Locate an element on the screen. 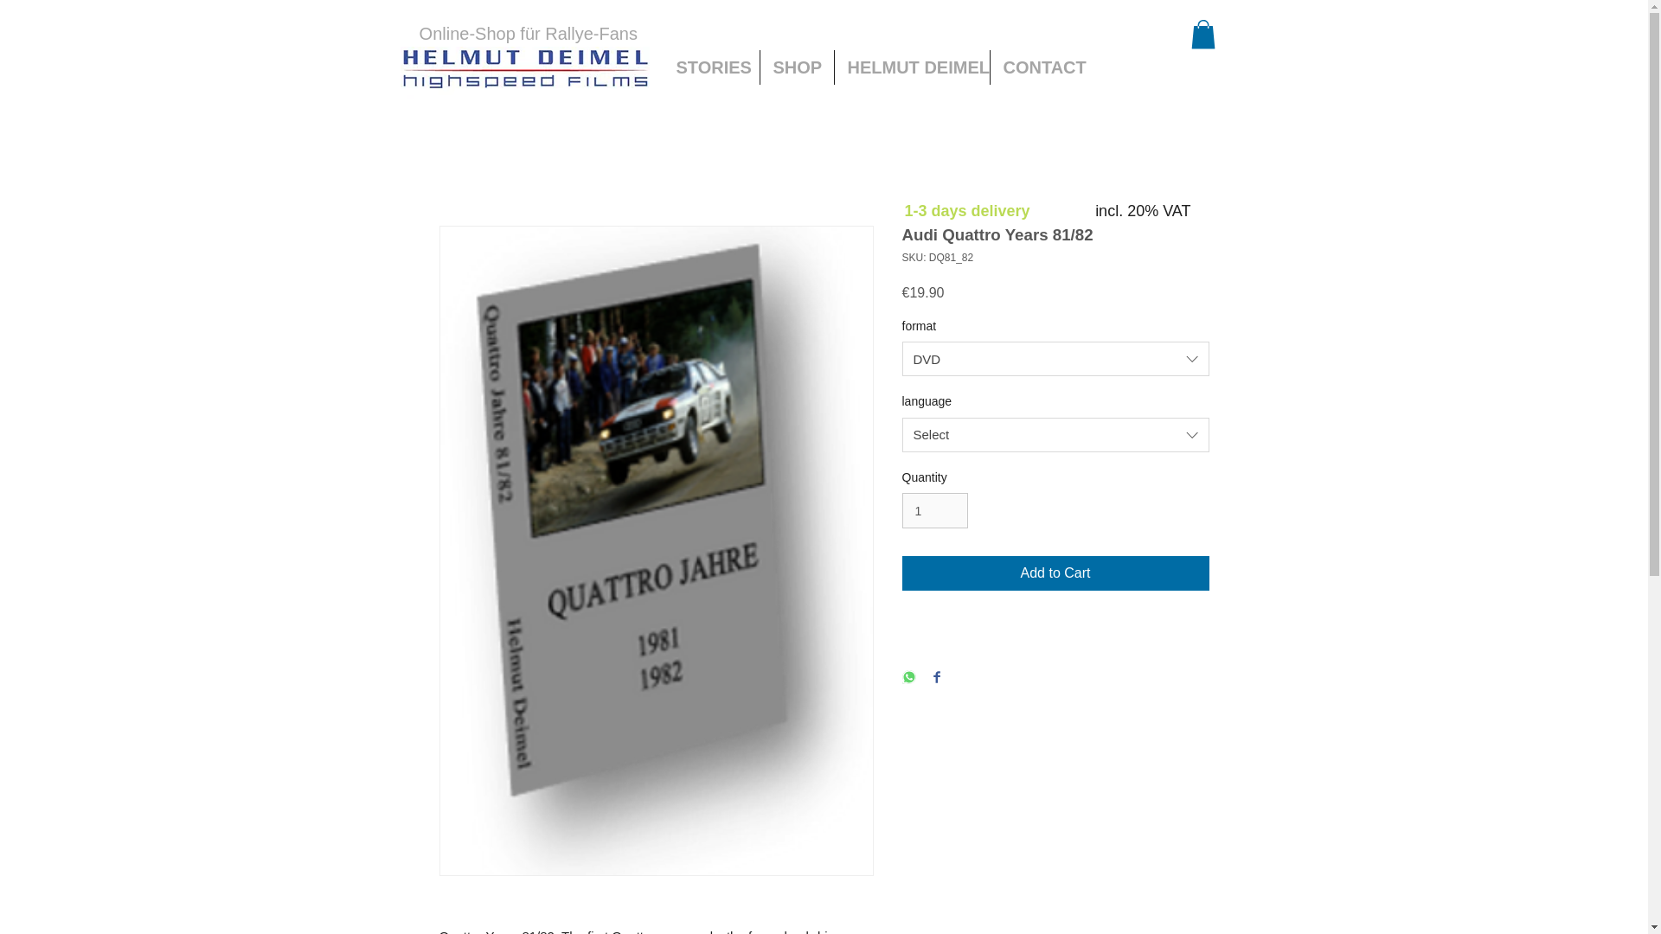 Image resolution: width=1661 pixels, height=934 pixels. 1 is located at coordinates (934, 510).